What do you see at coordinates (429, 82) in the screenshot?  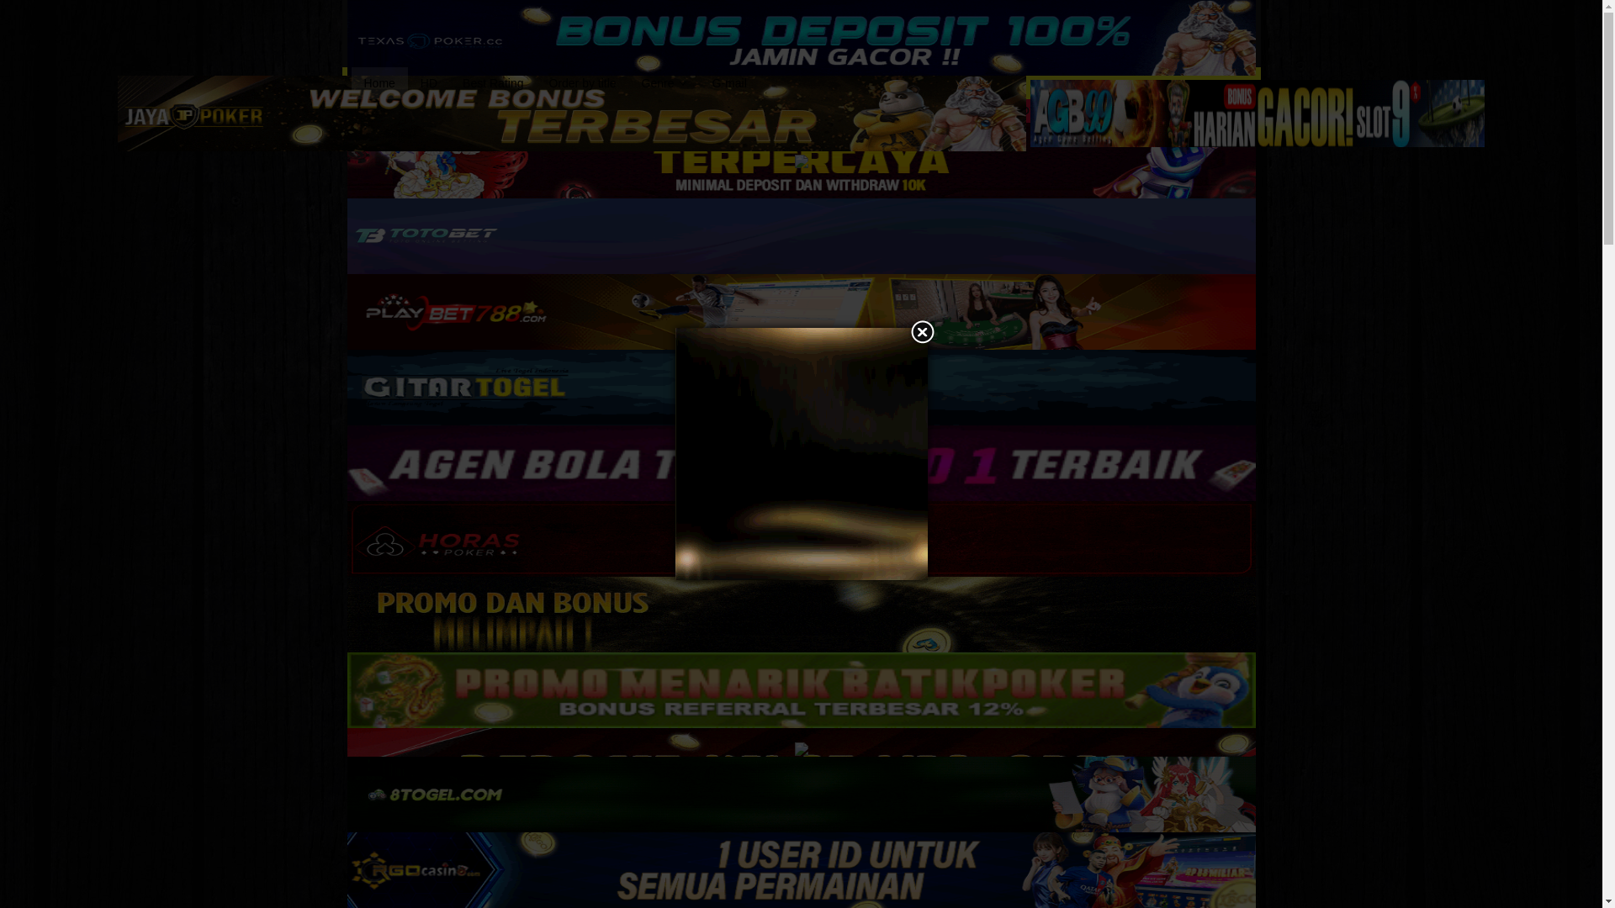 I see `HD` at bounding box center [429, 82].